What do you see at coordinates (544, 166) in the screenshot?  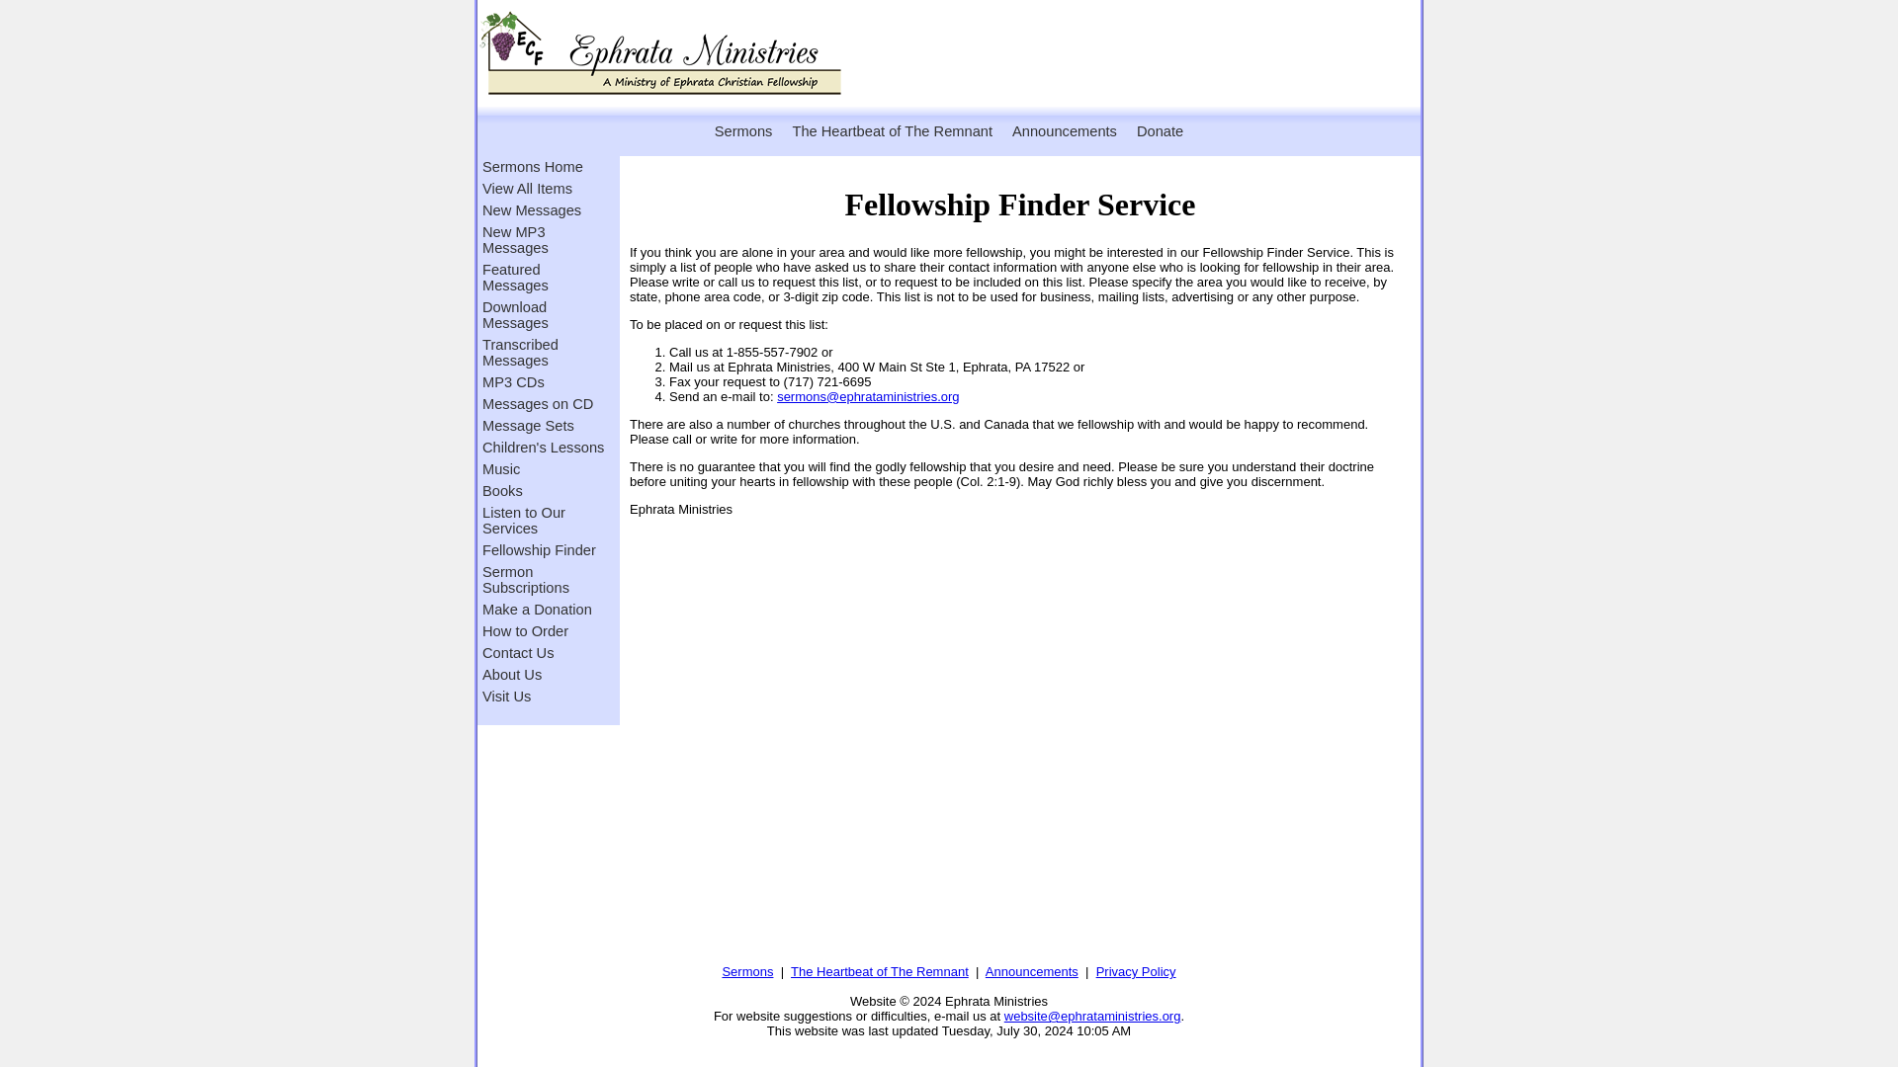 I see `Sermons Home` at bounding box center [544, 166].